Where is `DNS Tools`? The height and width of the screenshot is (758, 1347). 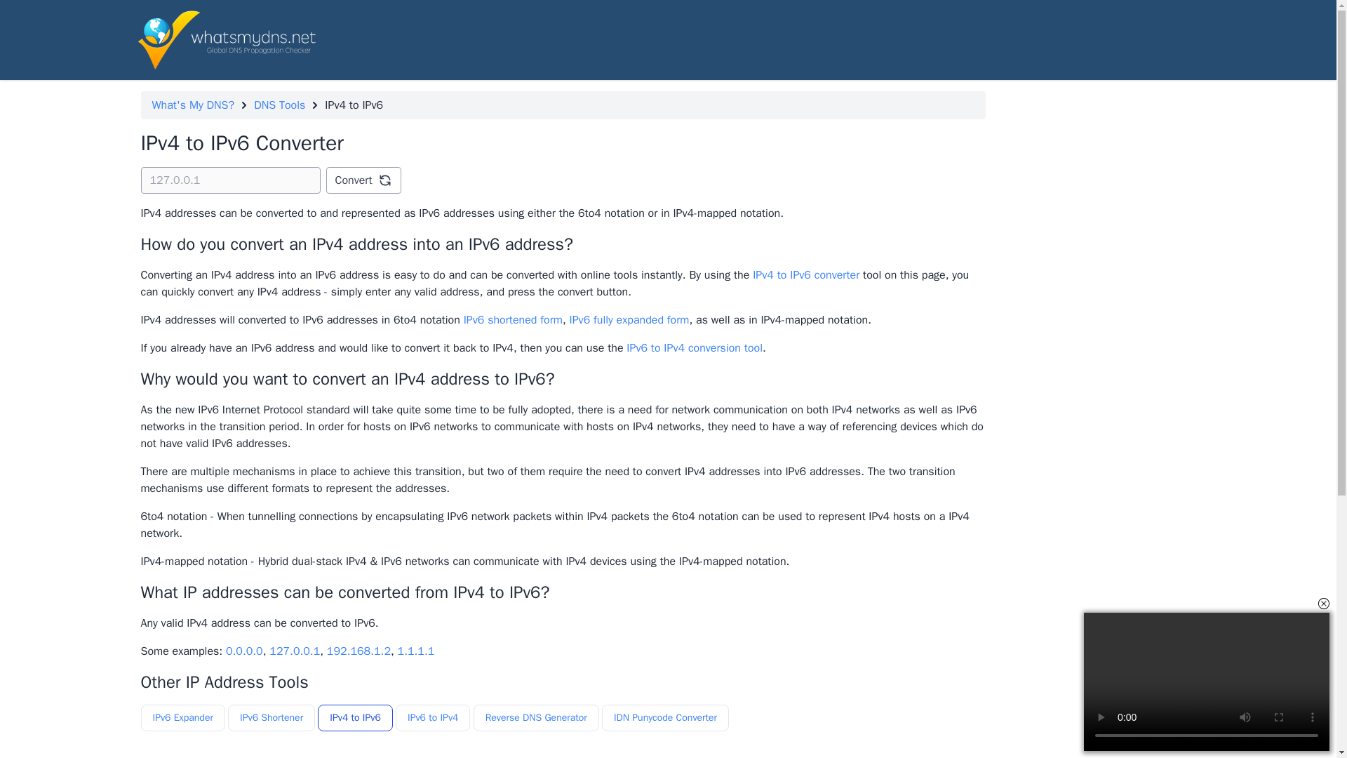
DNS Tools is located at coordinates (279, 105).